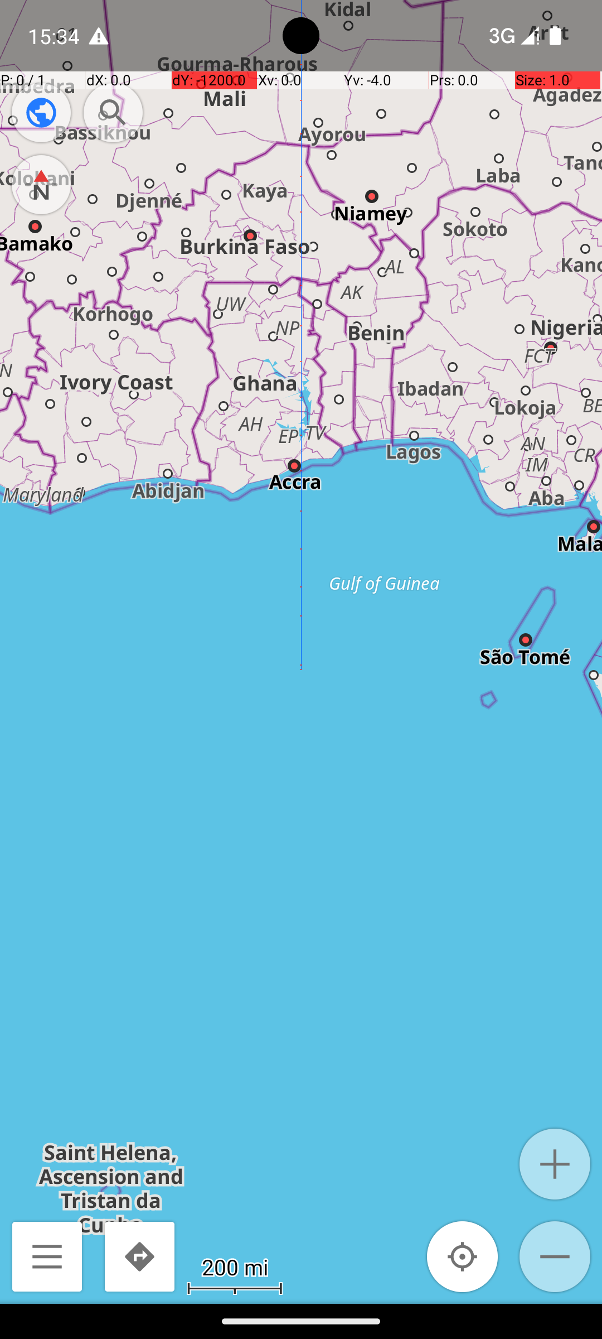  Describe the element at coordinates (41, 185) in the screenshot. I see `North is up` at that location.